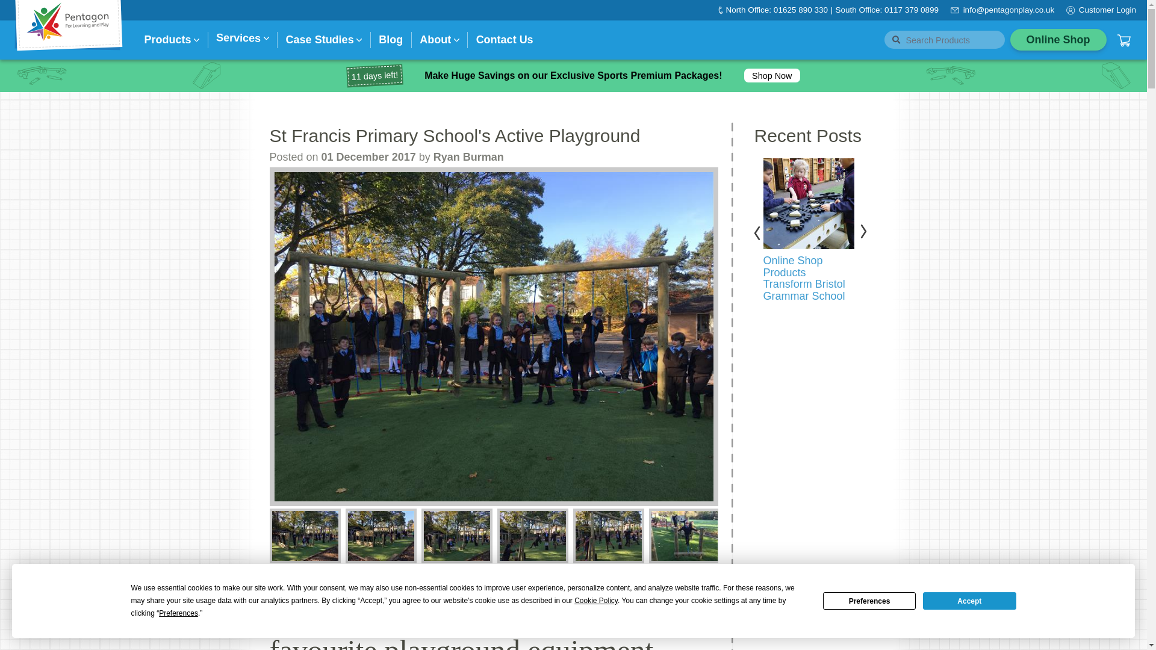  I want to click on Play Castles, so click(288, 169).